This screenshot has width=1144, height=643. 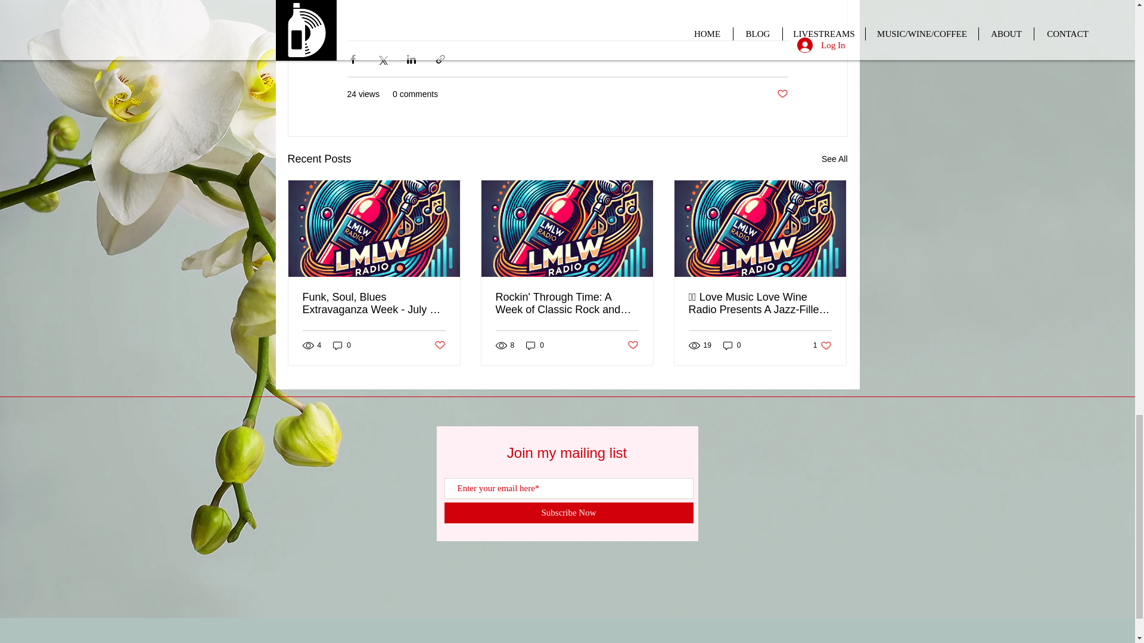 I want to click on Post not marked as liked, so click(x=535, y=345).